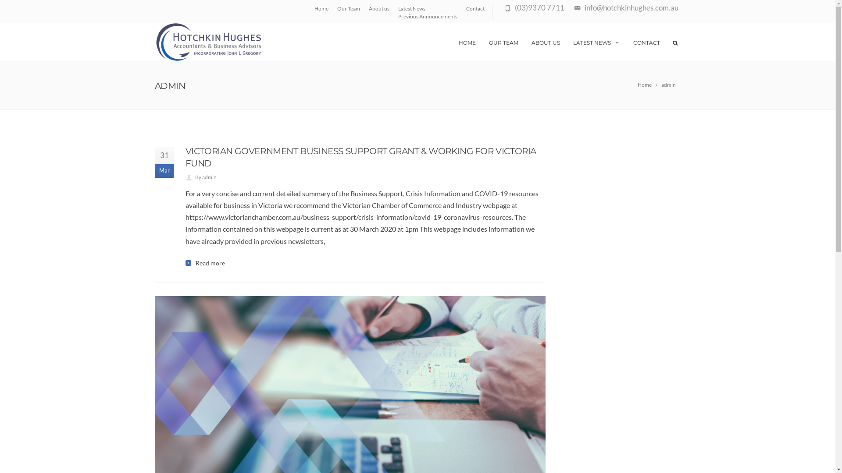  Describe the element at coordinates (321, 9) in the screenshot. I see `Home` at that location.